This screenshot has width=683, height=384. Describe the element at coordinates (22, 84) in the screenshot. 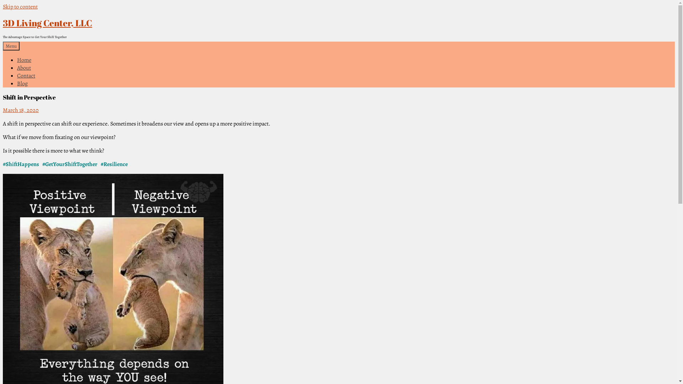

I see `Blog` at that location.